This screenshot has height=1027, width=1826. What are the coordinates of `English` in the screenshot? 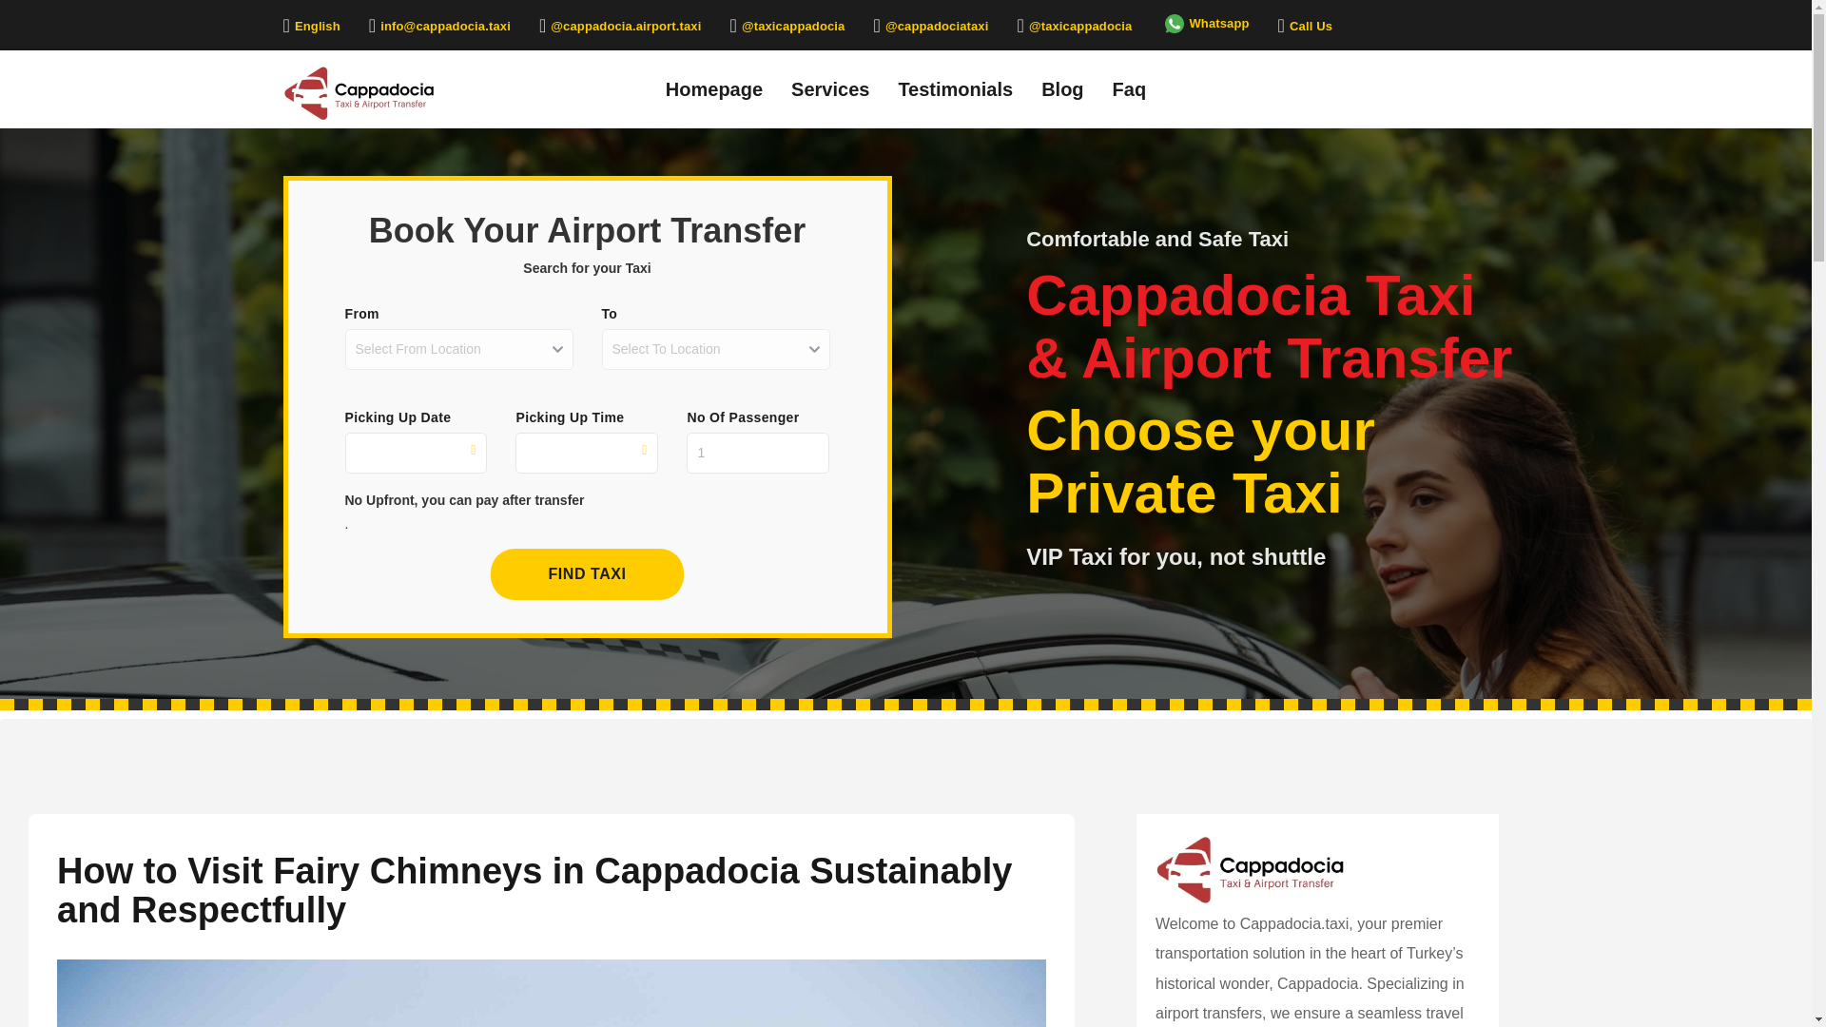 It's located at (311, 25).